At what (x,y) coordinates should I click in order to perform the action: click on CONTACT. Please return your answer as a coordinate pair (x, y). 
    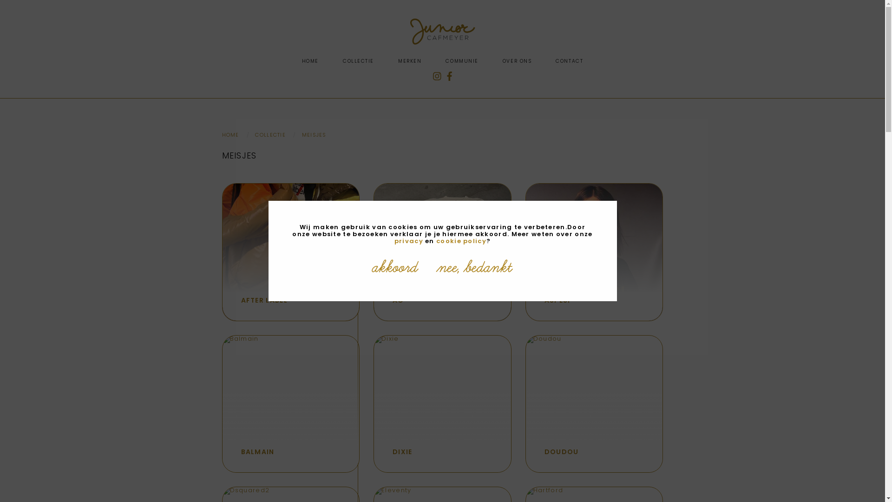
    Looking at the image, I should click on (570, 61).